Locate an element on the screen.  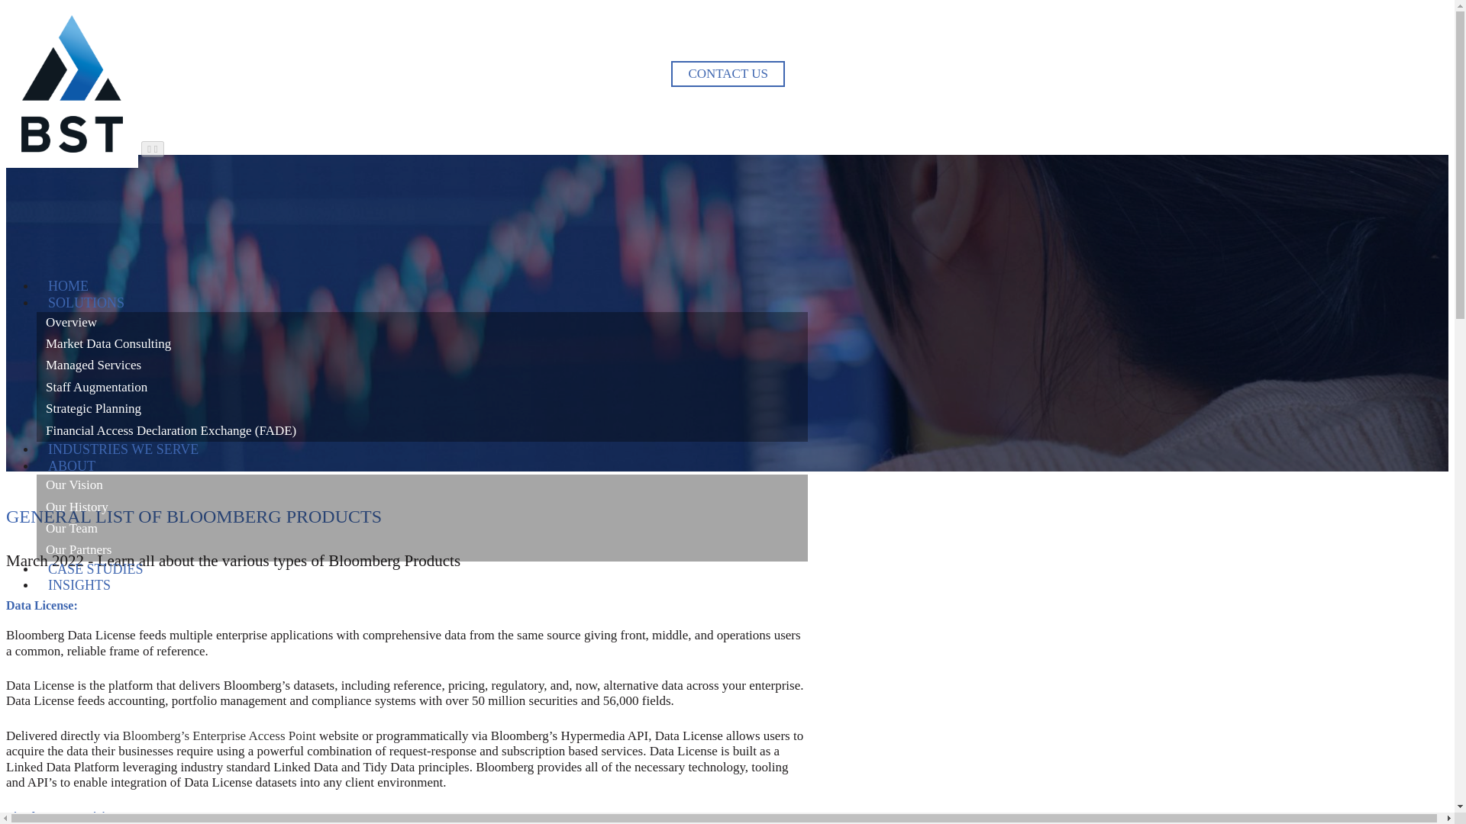
Our Vision is located at coordinates (421, 485).